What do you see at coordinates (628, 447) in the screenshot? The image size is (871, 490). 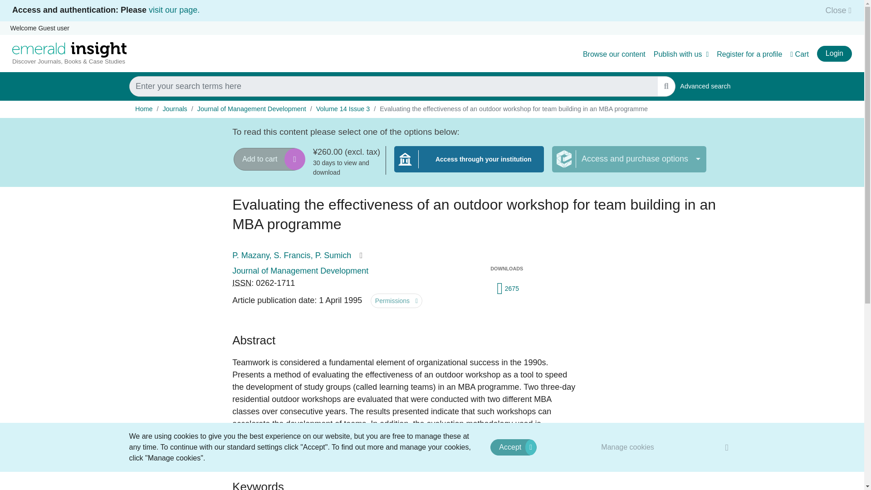 I see `Manage cookies` at bounding box center [628, 447].